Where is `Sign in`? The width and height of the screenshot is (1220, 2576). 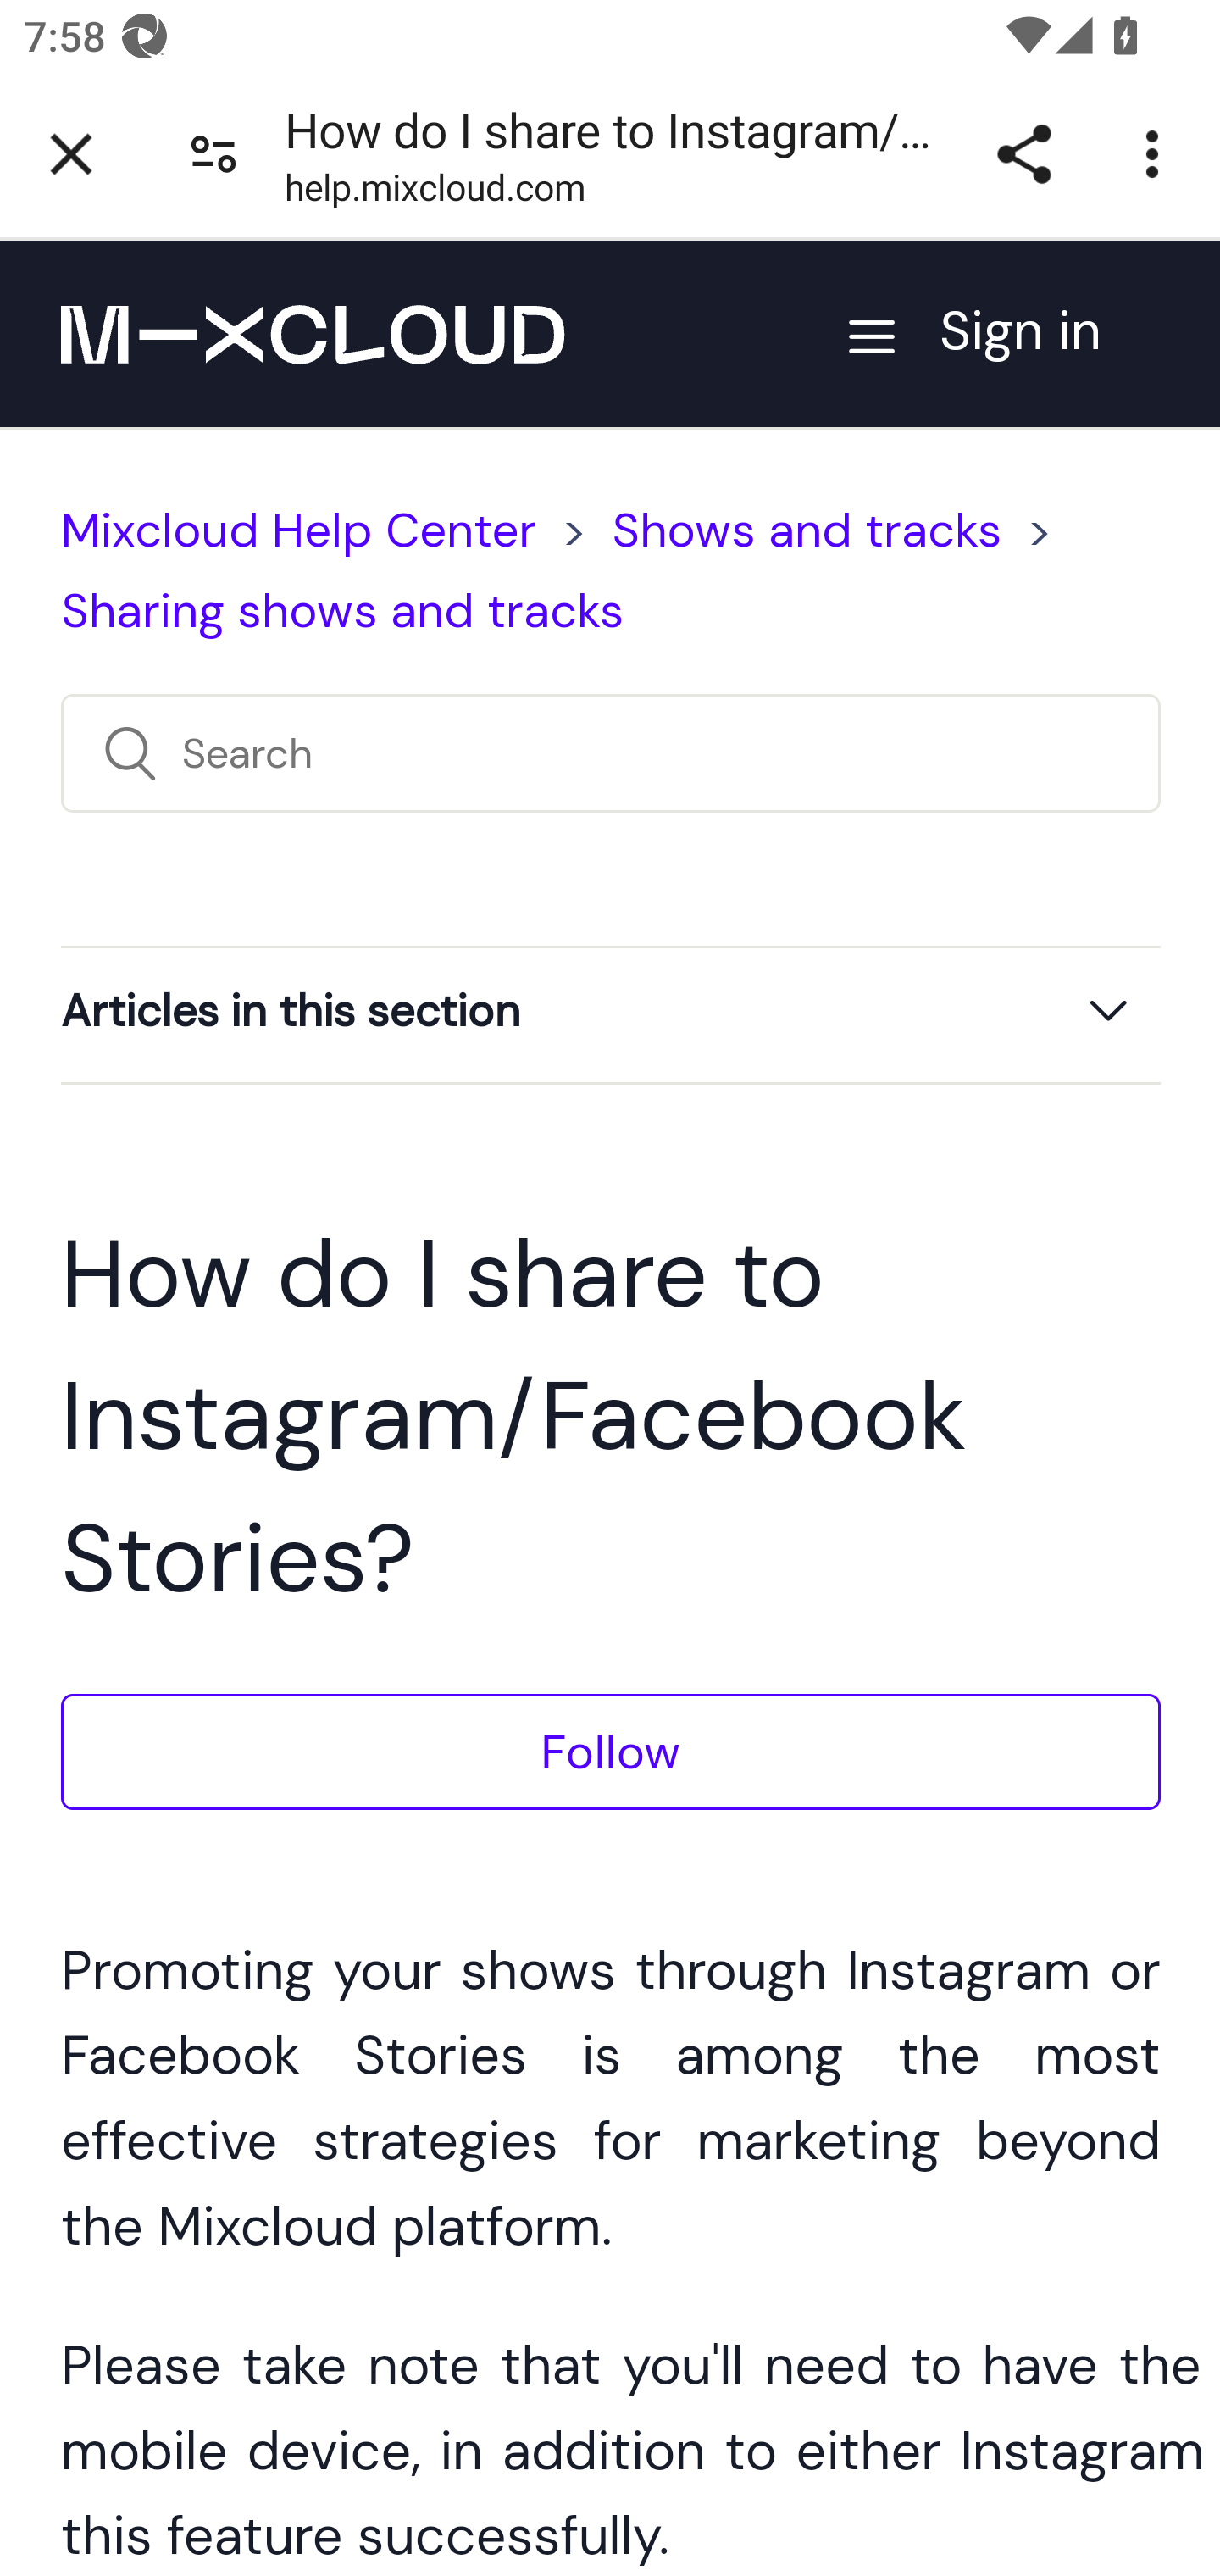 Sign in is located at coordinates (1049, 332).